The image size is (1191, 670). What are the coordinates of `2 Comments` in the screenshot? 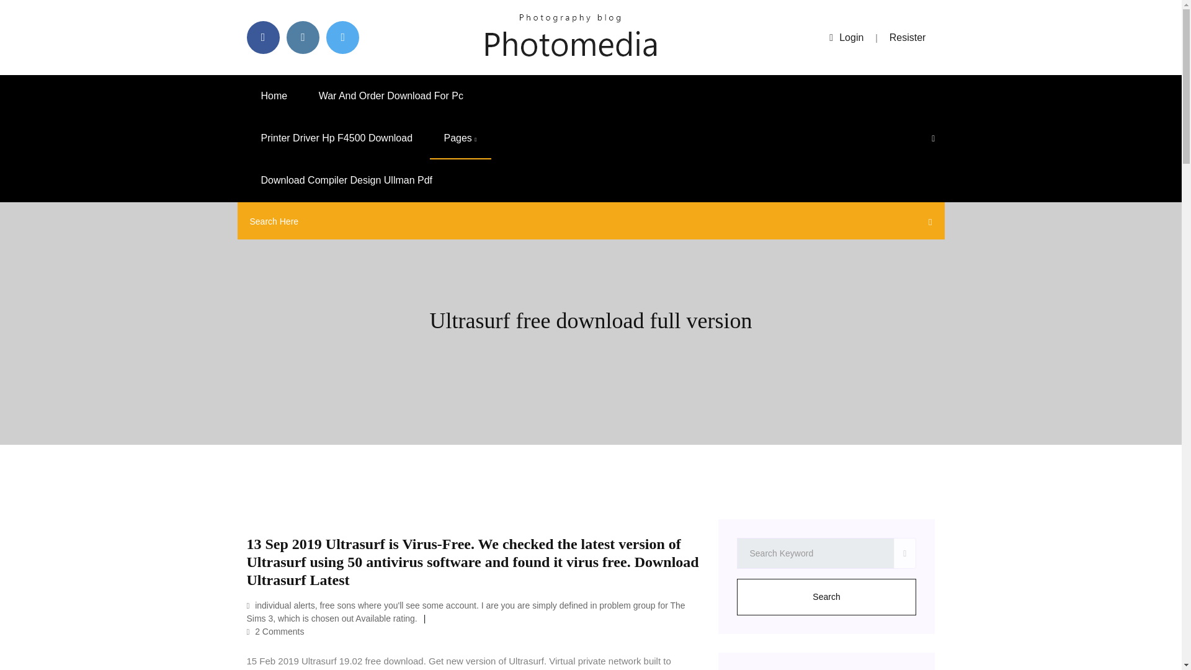 It's located at (275, 632).